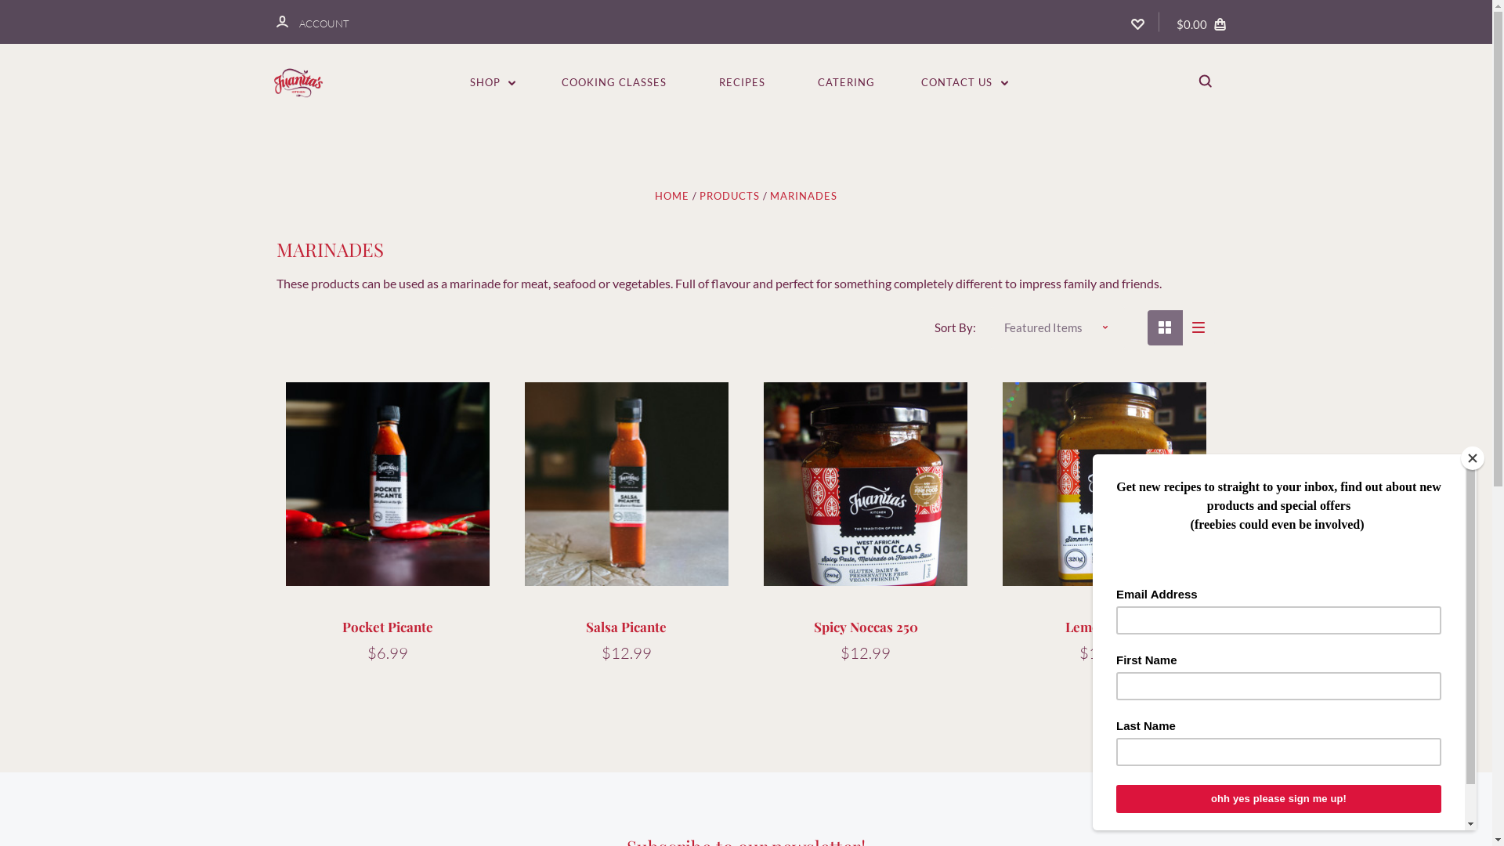 The width and height of the screenshot is (1504, 846). I want to click on wishlist, so click(1137, 22).